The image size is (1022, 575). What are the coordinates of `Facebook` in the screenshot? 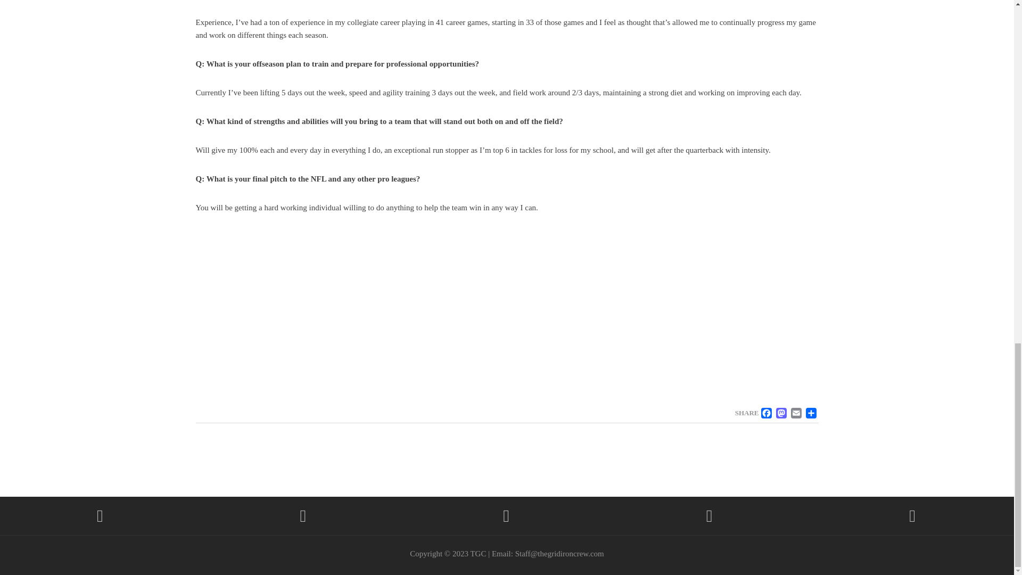 It's located at (767, 413).